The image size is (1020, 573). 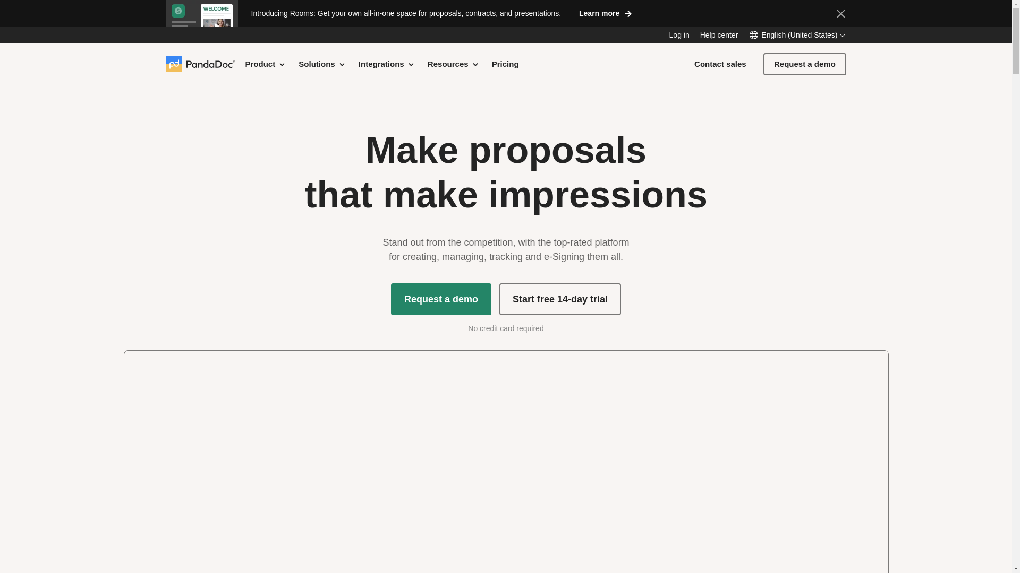 What do you see at coordinates (606, 13) in the screenshot?
I see `Learn more` at bounding box center [606, 13].